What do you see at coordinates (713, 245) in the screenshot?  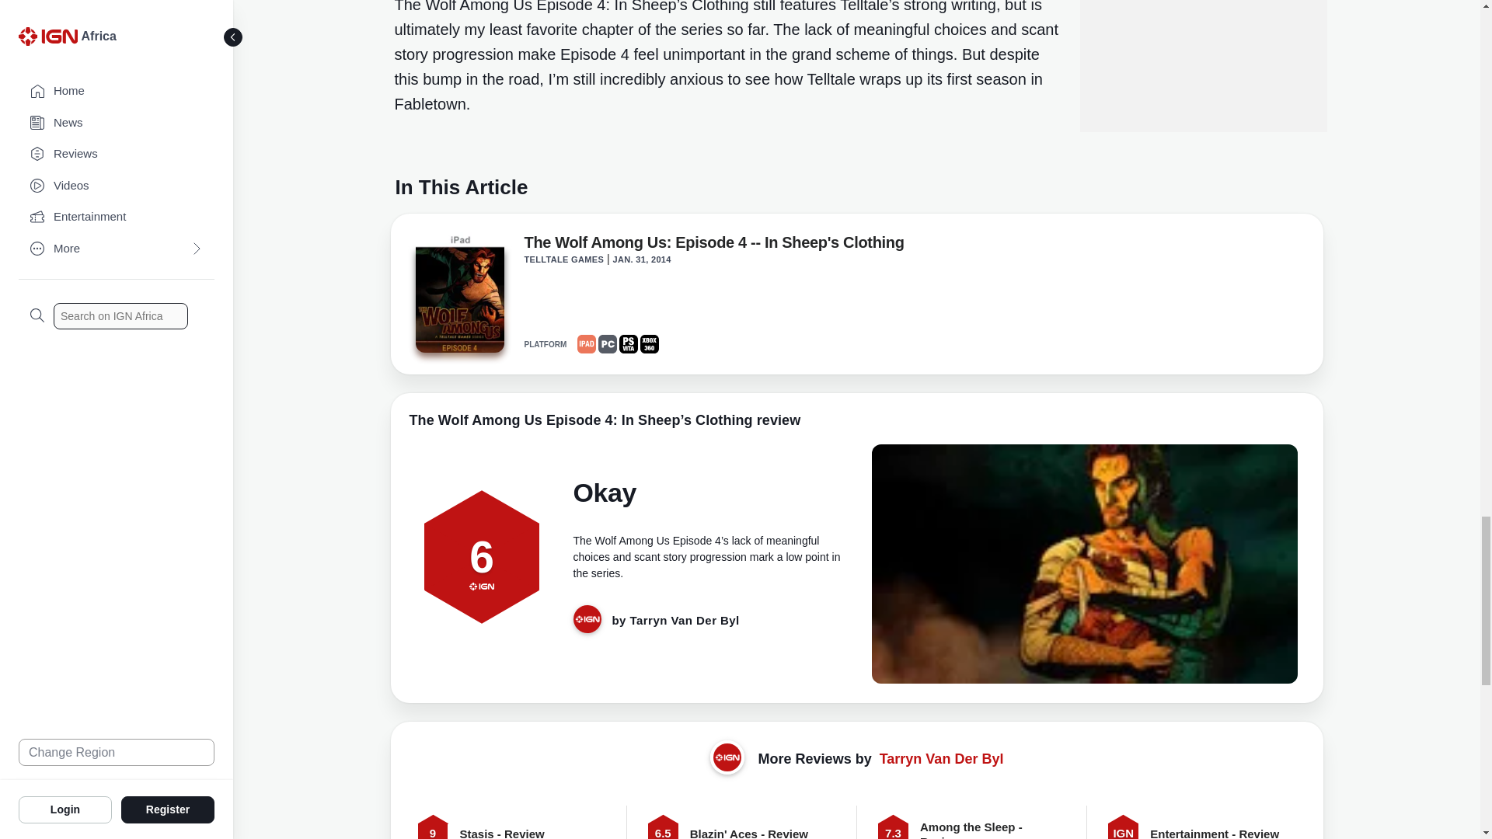 I see `The Wolf Among Us: Episode 4 -- In Sheep's Clothing` at bounding box center [713, 245].